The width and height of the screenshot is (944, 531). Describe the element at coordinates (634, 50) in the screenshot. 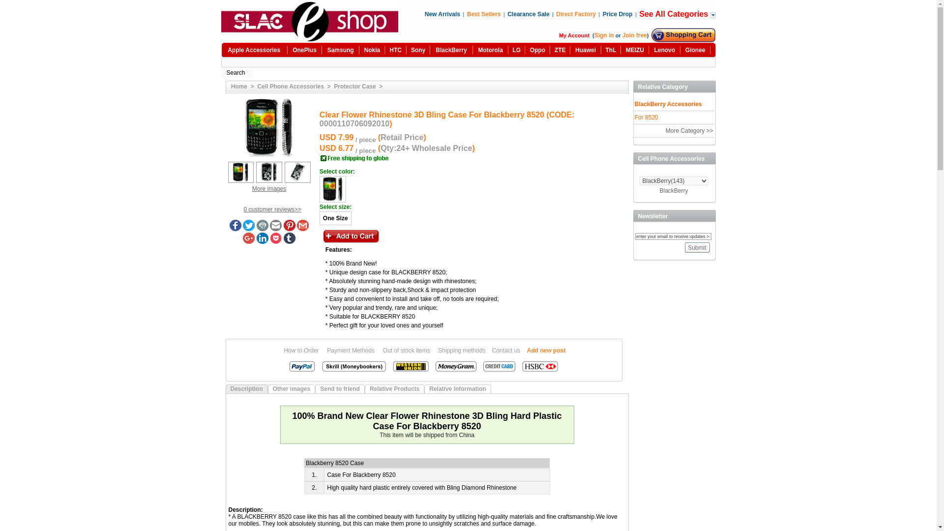

I see `MEIZU Phone Accessories` at that location.